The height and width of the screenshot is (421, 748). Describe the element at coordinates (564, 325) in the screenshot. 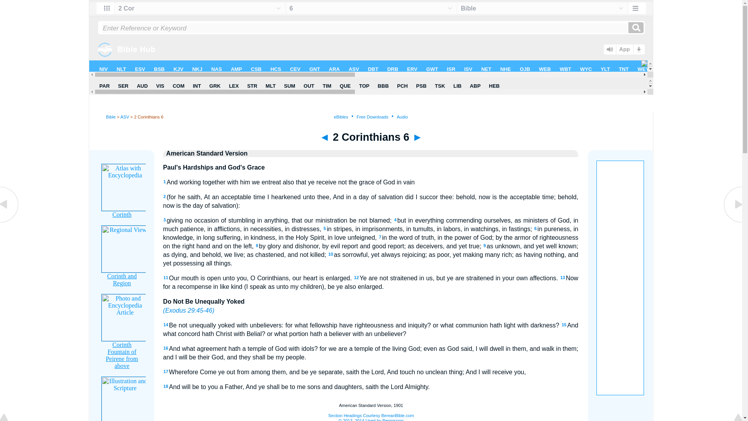

I see `15` at that location.